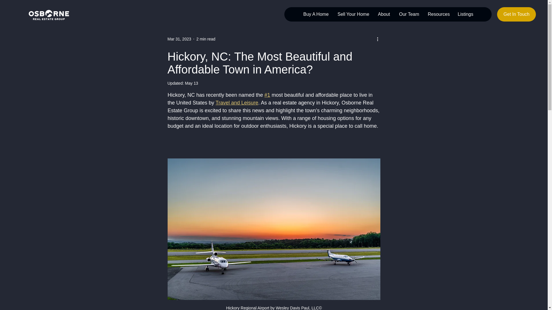 This screenshot has width=552, height=310. What do you see at coordinates (409, 14) in the screenshot?
I see `Our Team` at bounding box center [409, 14].